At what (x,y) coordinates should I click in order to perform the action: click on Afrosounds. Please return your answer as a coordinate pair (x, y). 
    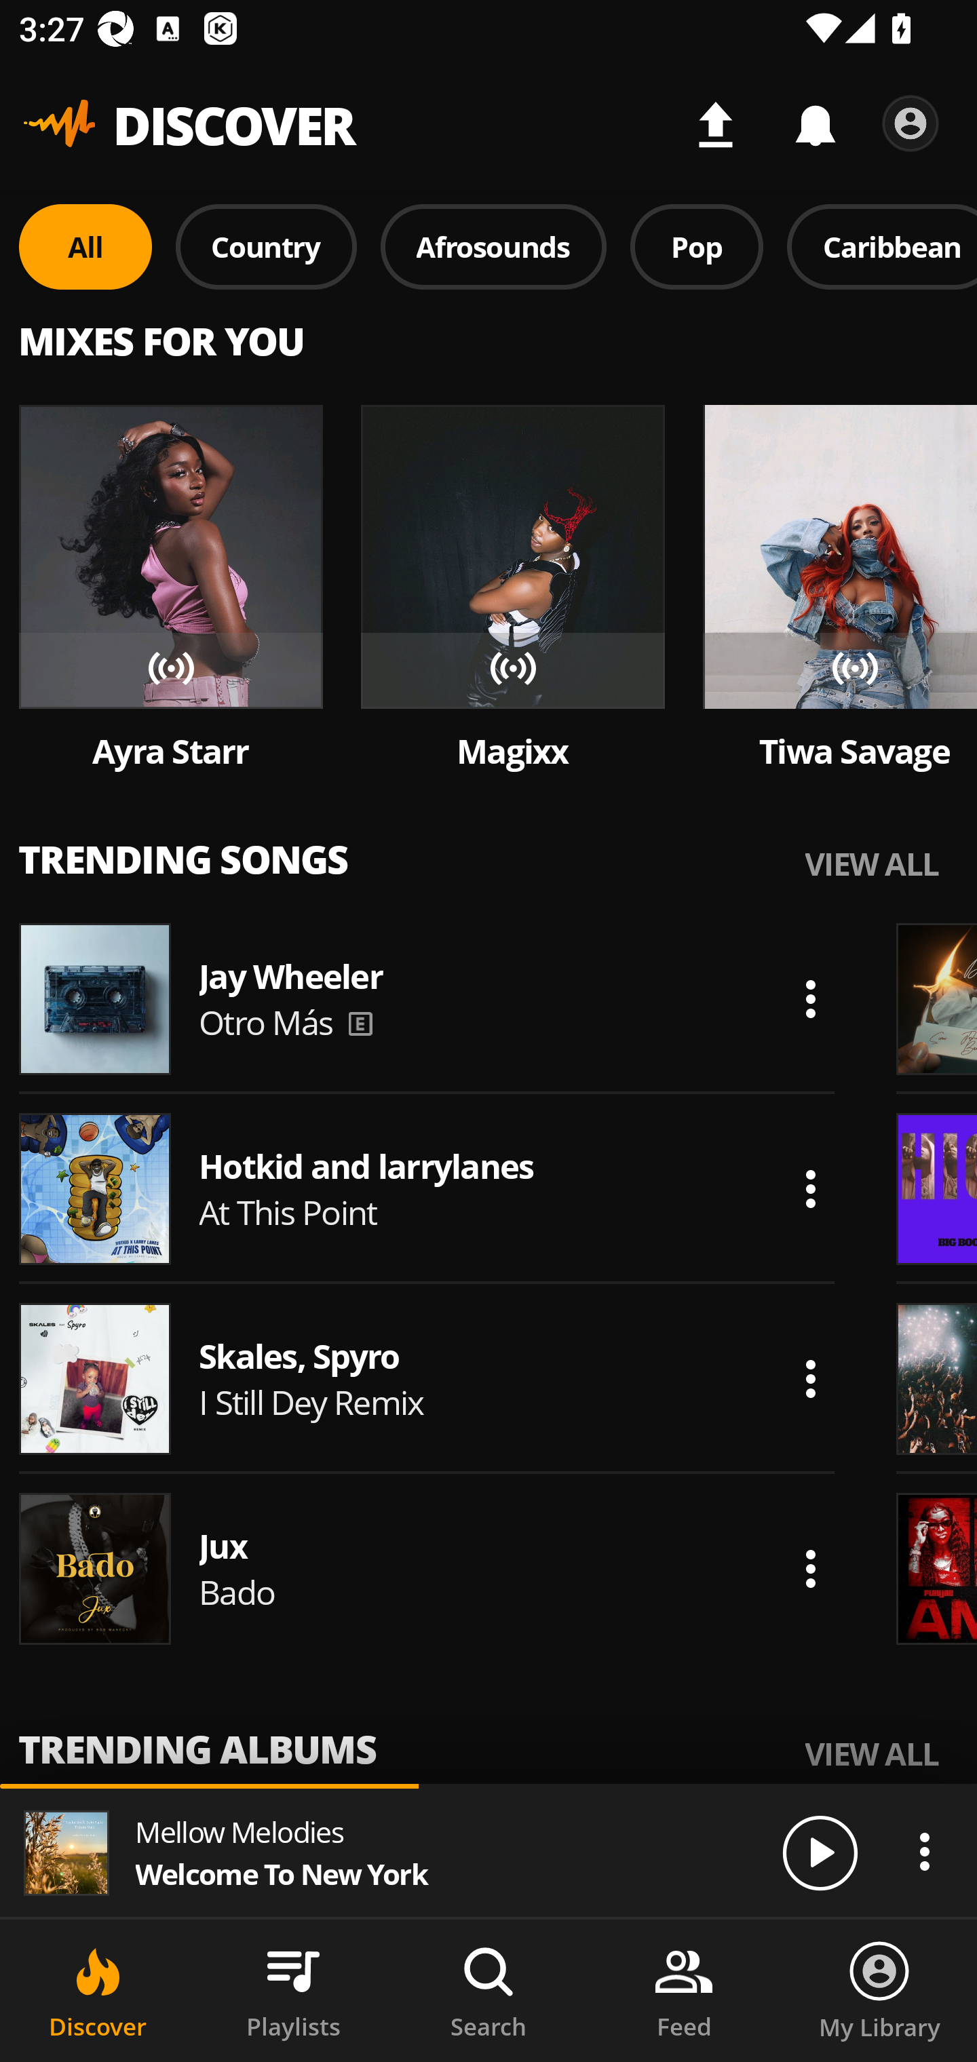
    Looking at the image, I should click on (494, 246).